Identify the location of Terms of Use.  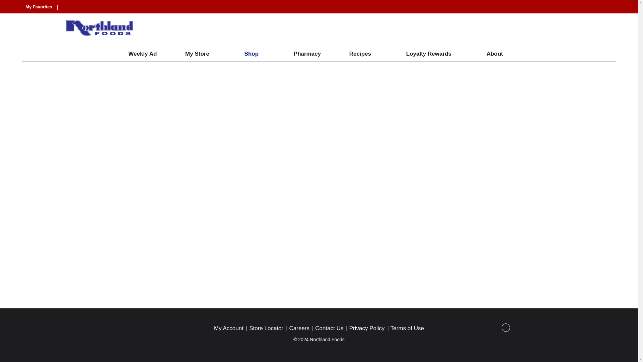
(407, 328).